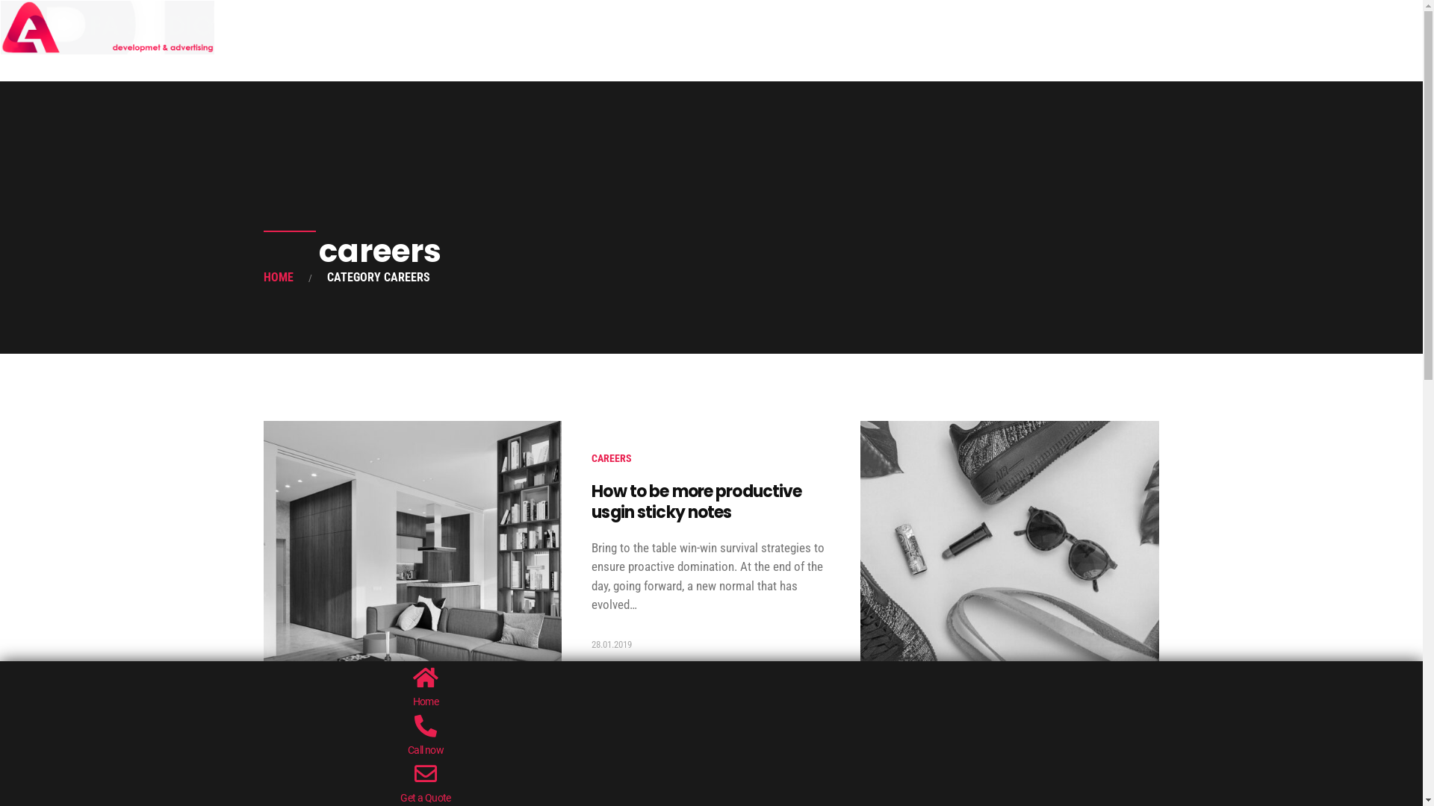  What do you see at coordinates (12, 69) in the screenshot?
I see `Main` at bounding box center [12, 69].